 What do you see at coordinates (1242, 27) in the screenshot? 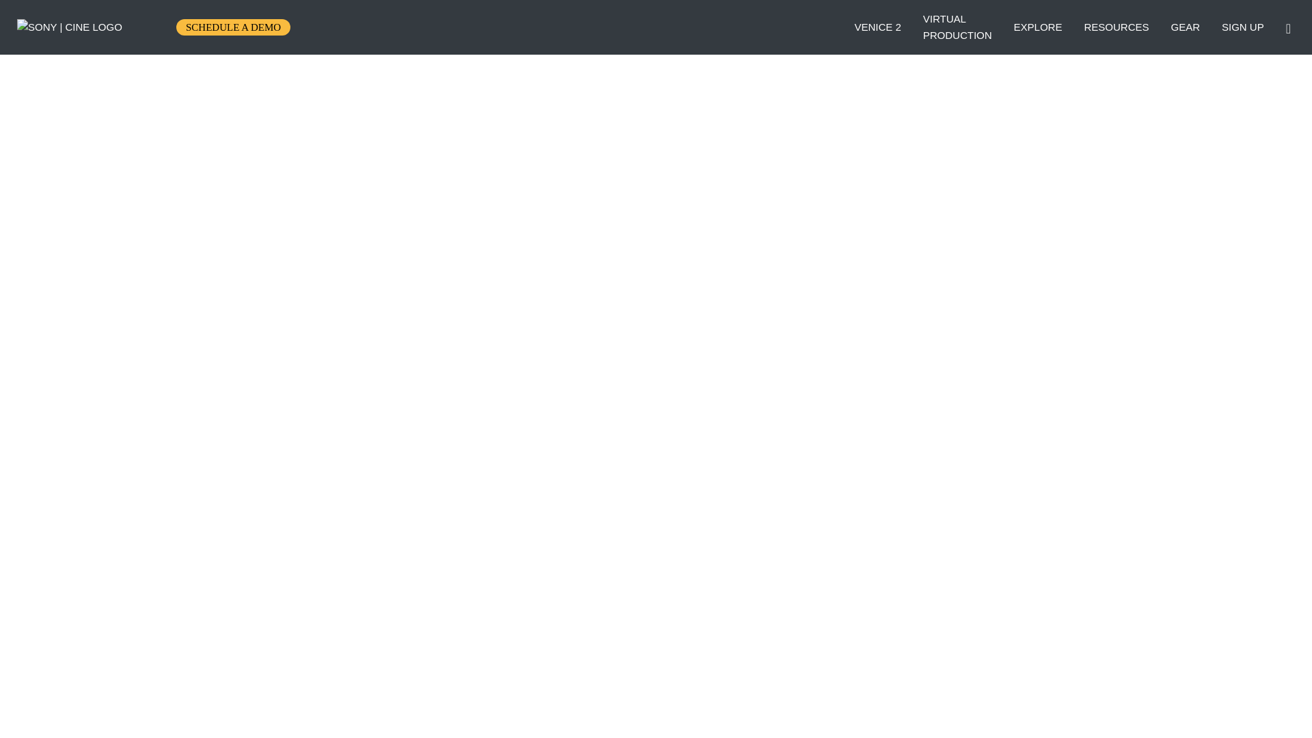
I see `SCHEDULE A DEMO` at bounding box center [1242, 27].